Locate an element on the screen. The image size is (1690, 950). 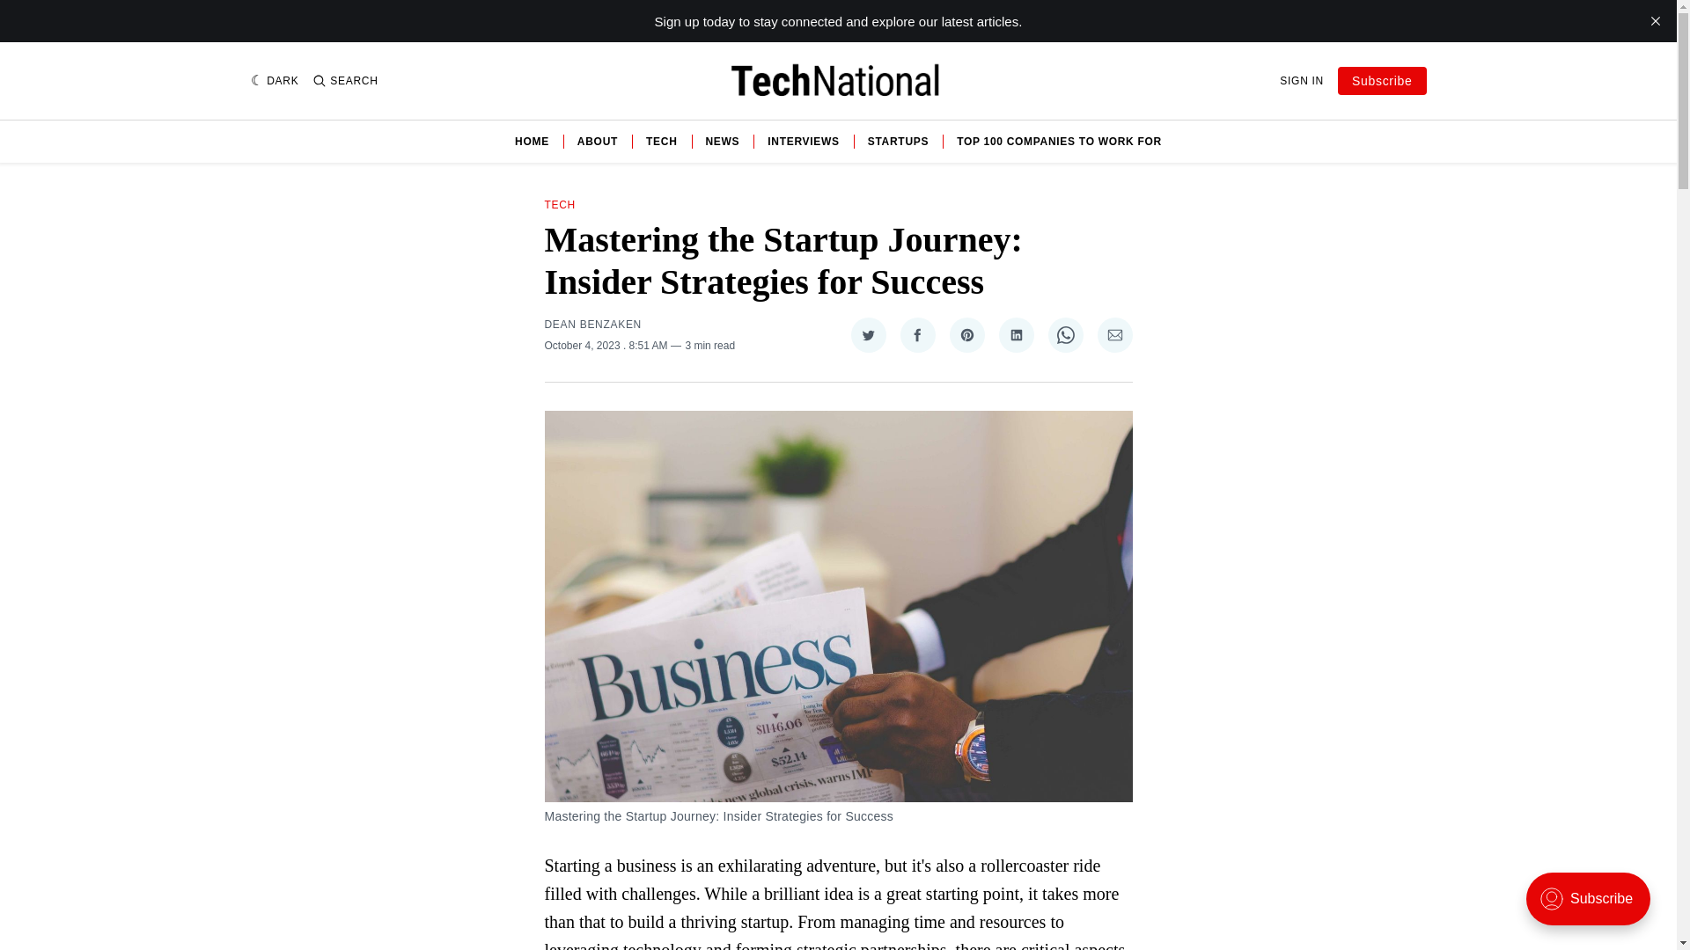
DARK is located at coordinates (275, 81).